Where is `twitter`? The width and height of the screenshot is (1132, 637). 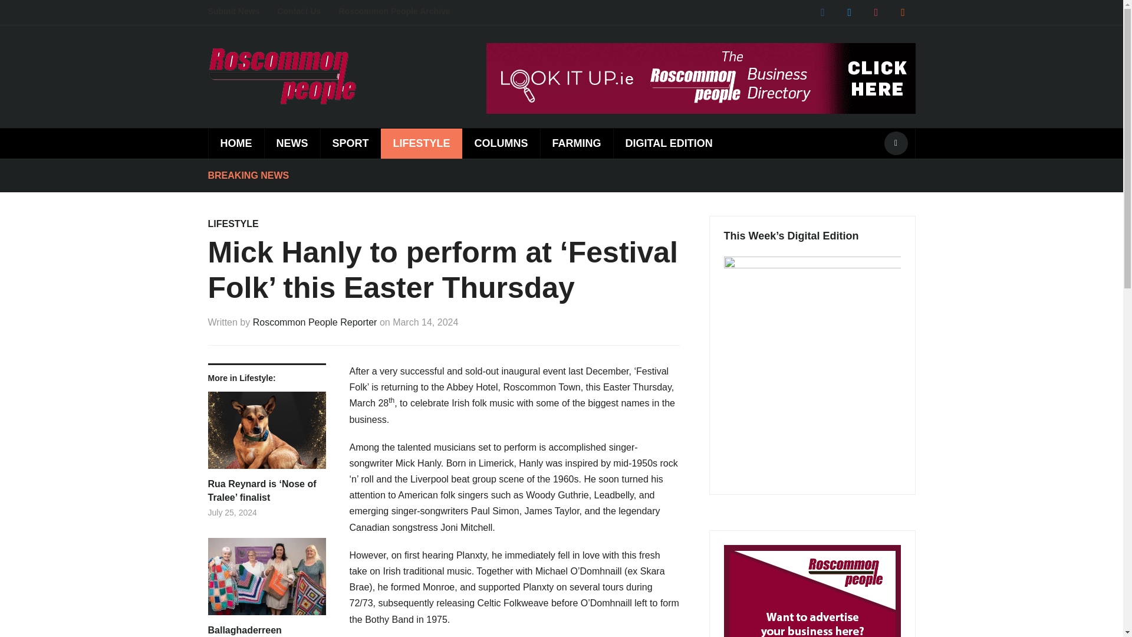 twitter is located at coordinates (849, 12).